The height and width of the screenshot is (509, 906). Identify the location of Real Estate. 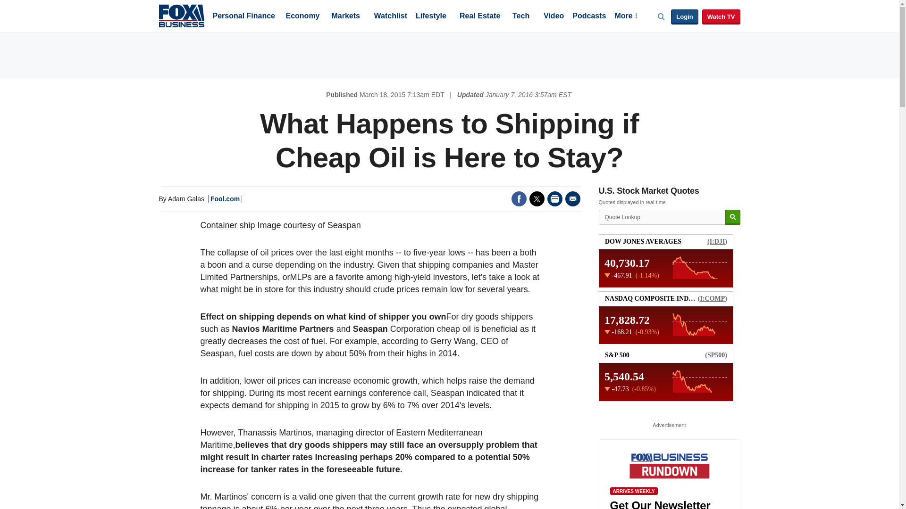
(479, 16).